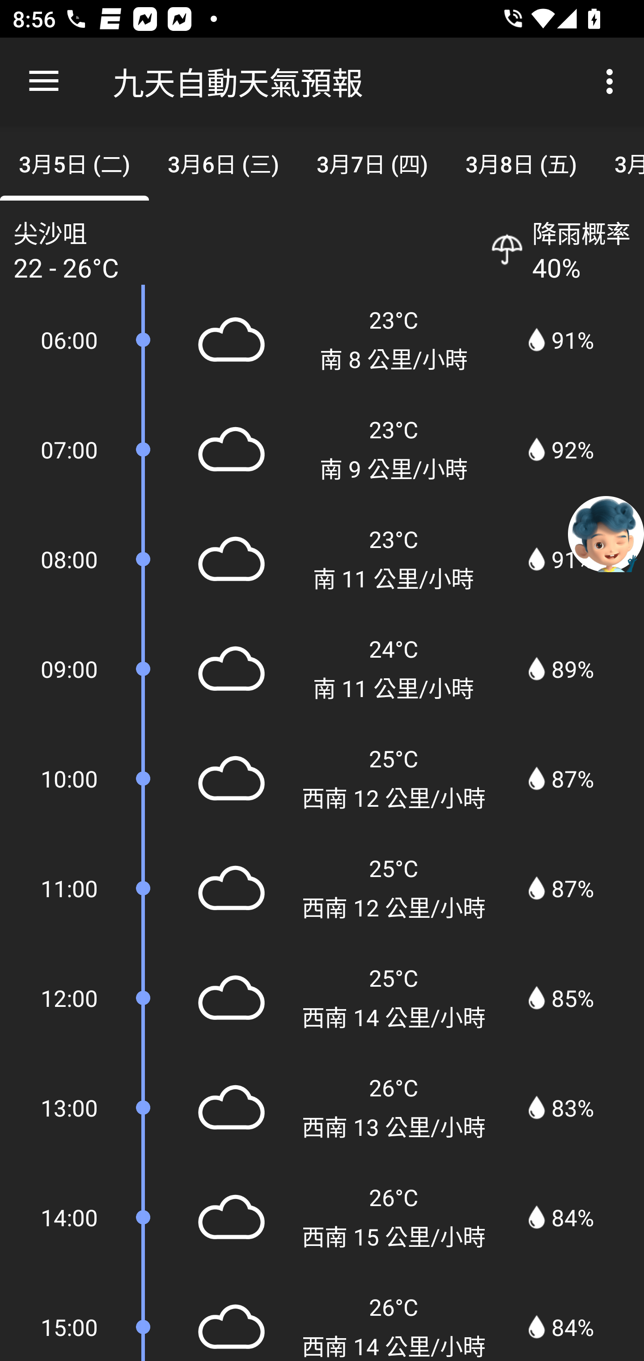 The image size is (644, 1361). What do you see at coordinates (606, 533) in the screenshot?
I see `聊天機械人` at bounding box center [606, 533].